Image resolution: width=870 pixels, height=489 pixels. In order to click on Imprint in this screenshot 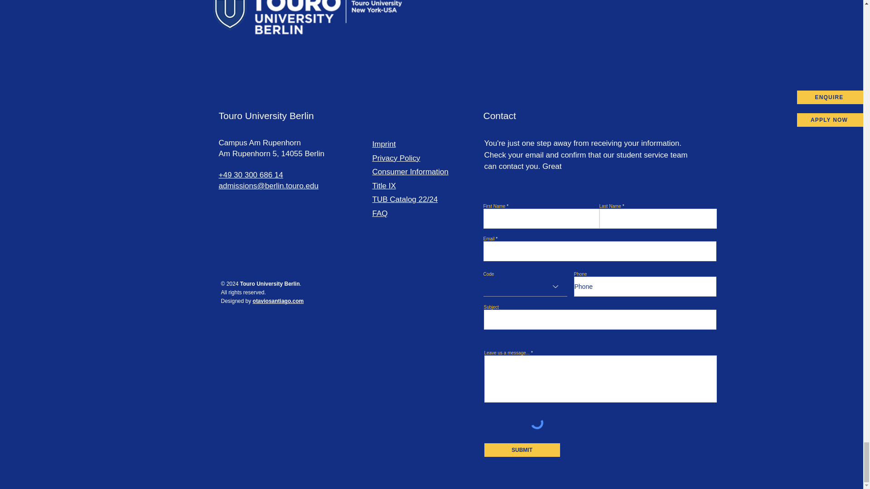, I will do `click(384, 144)`.